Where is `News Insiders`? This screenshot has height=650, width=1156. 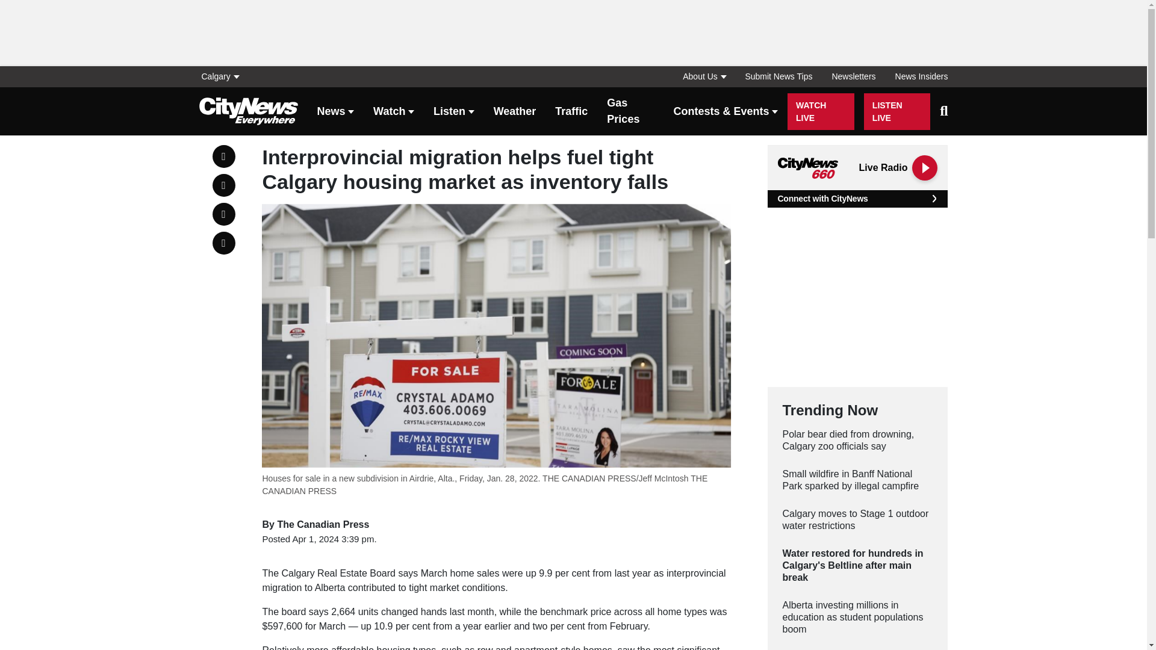
News Insiders is located at coordinates (916, 76).